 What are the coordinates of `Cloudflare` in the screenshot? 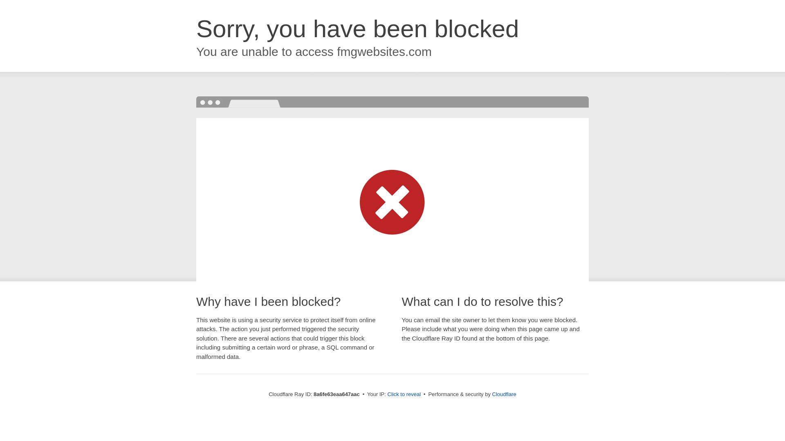 It's located at (504, 394).